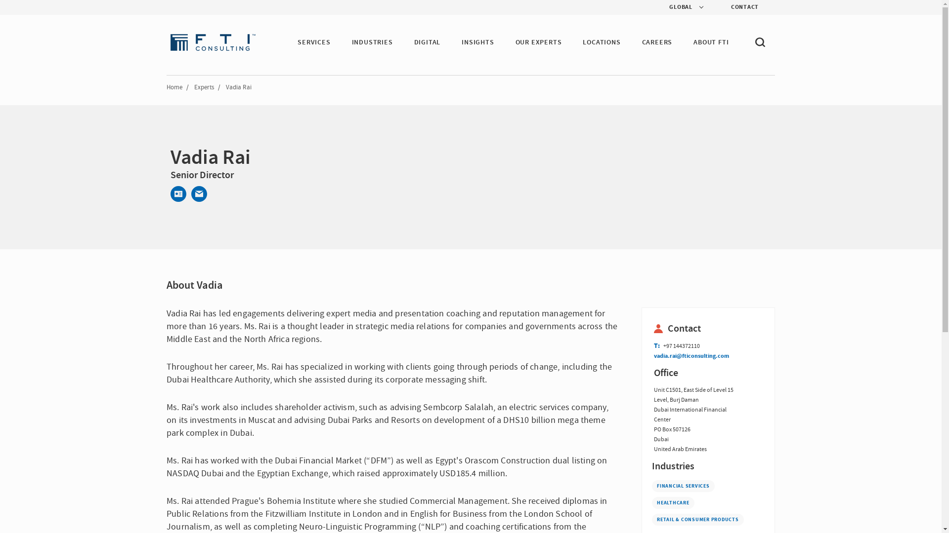  I want to click on Financial Services, so click(683, 486).